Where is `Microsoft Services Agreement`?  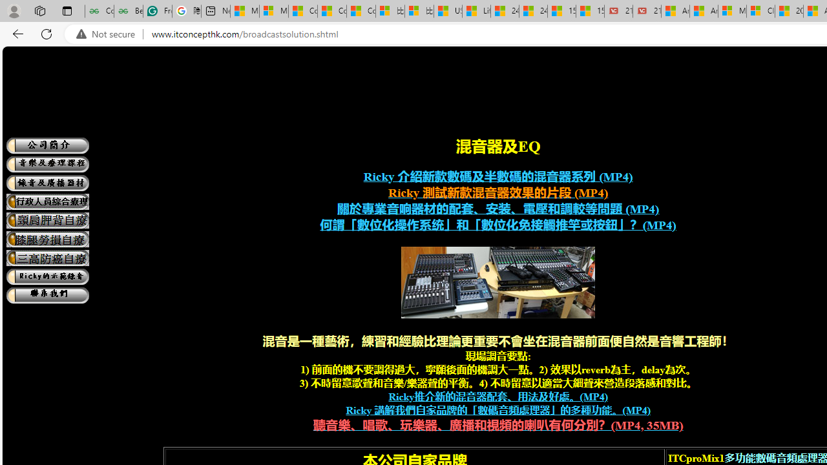
Microsoft Services Agreement is located at coordinates (732, 12).